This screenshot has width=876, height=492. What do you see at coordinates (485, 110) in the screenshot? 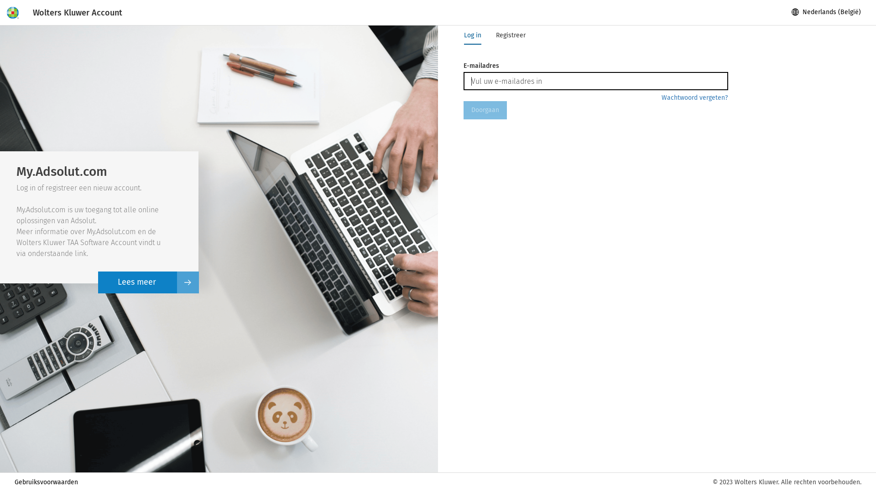
I see `Doorgaan` at bounding box center [485, 110].